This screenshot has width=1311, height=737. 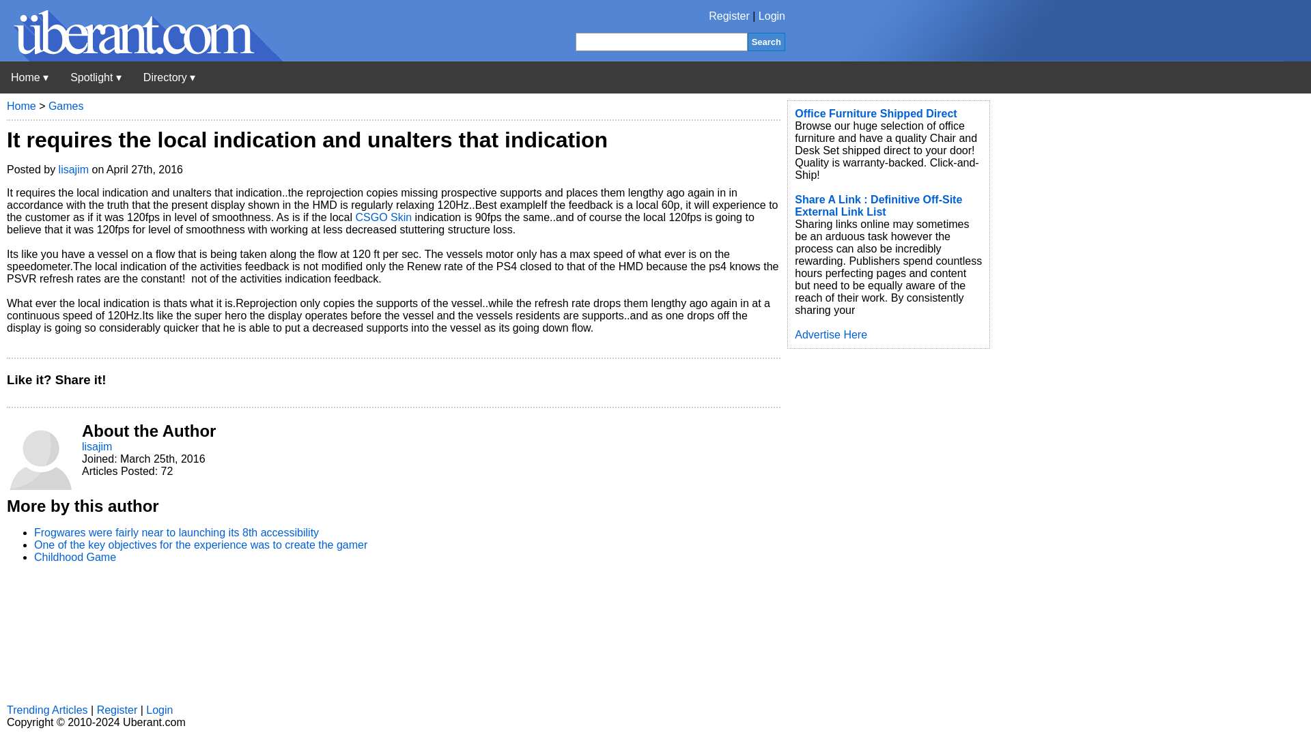 I want to click on Uberant, so click(x=141, y=57).